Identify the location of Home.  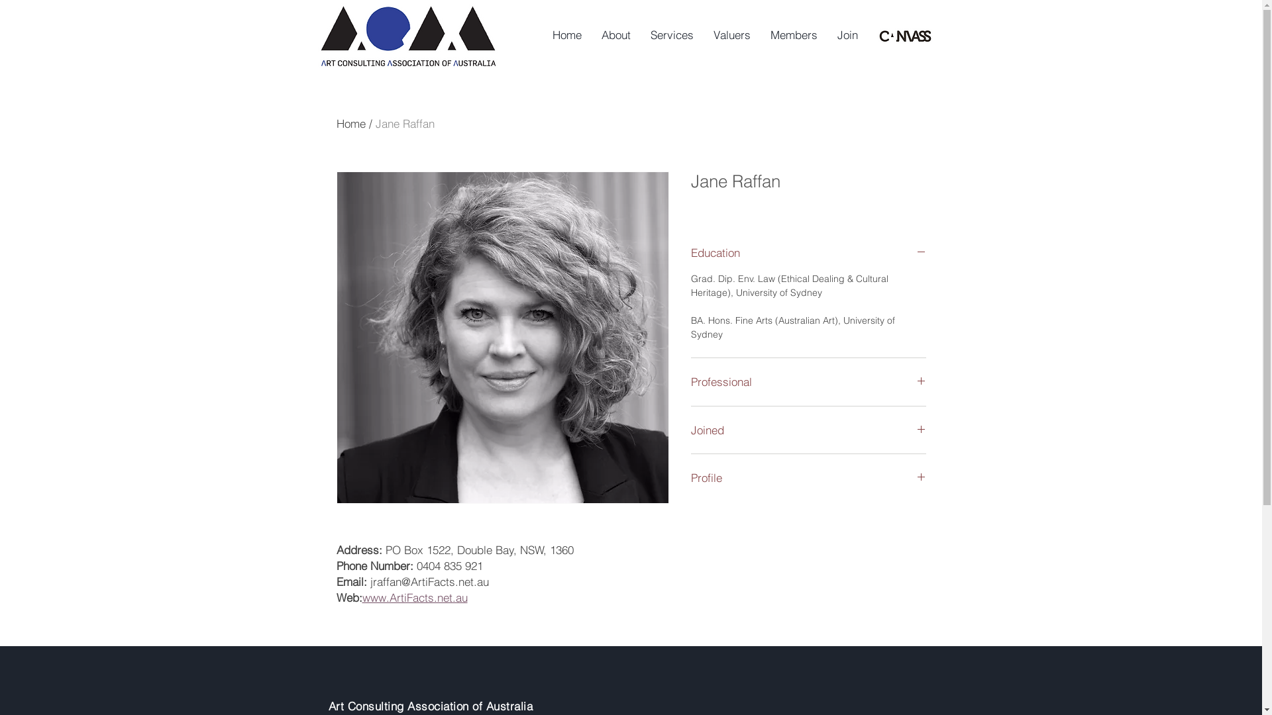
(351, 123).